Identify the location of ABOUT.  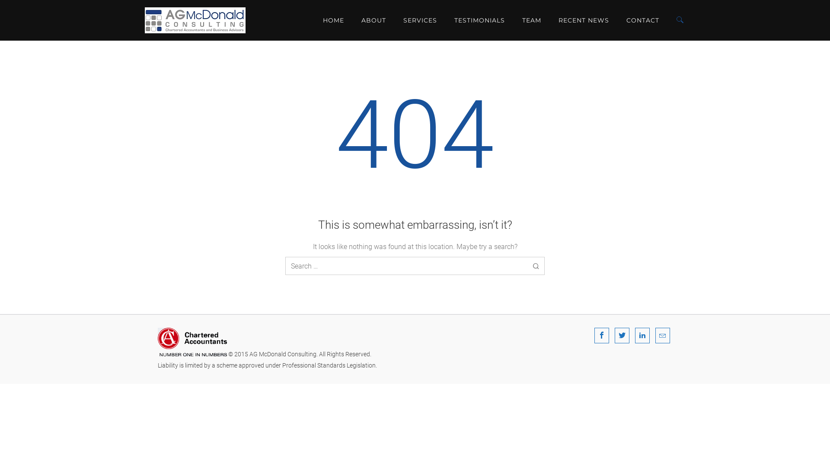
(373, 20).